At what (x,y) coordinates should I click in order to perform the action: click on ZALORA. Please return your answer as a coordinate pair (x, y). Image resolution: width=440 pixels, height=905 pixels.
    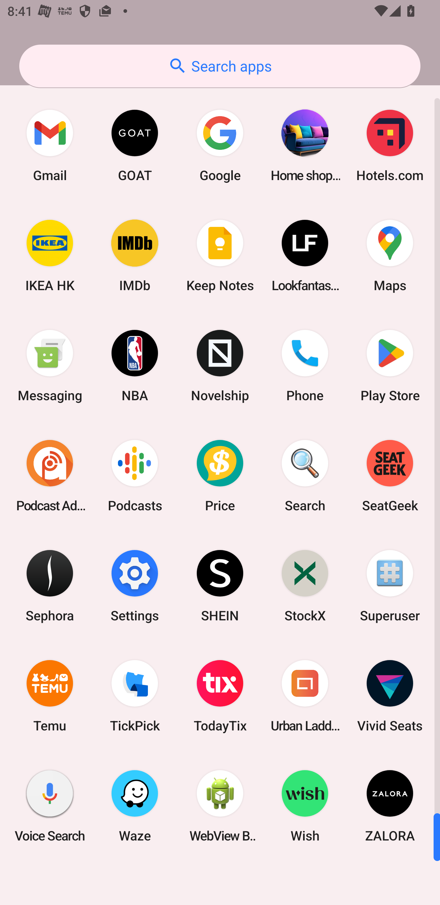
    Looking at the image, I should click on (390, 806).